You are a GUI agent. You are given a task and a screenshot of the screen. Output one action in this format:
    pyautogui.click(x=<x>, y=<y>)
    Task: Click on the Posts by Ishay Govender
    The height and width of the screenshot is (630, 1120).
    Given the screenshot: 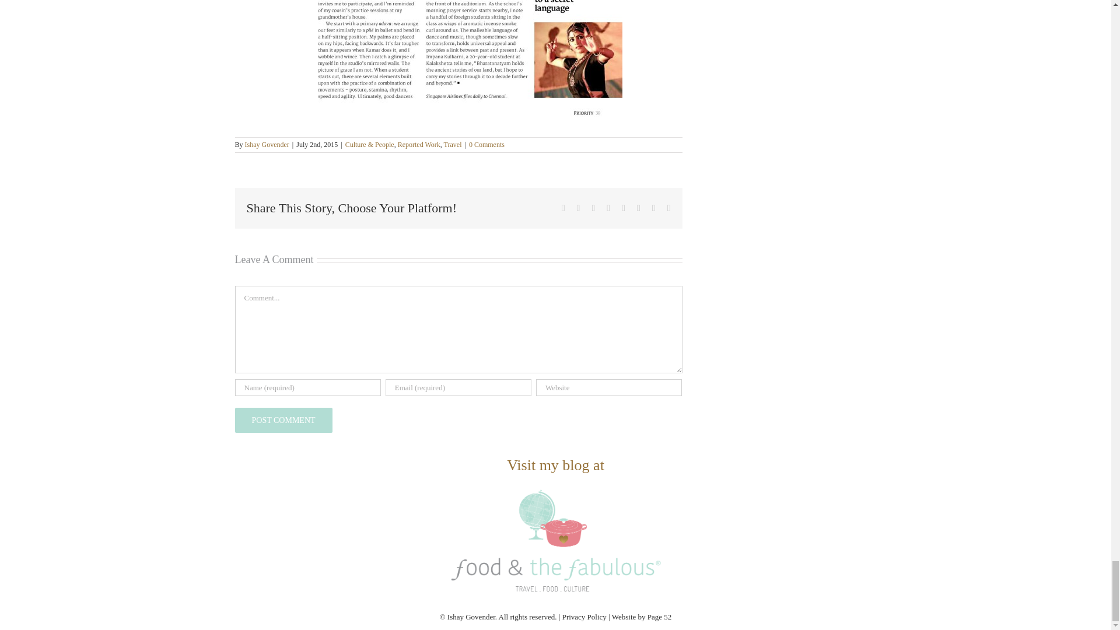 What is the action you would take?
    pyautogui.click(x=267, y=144)
    